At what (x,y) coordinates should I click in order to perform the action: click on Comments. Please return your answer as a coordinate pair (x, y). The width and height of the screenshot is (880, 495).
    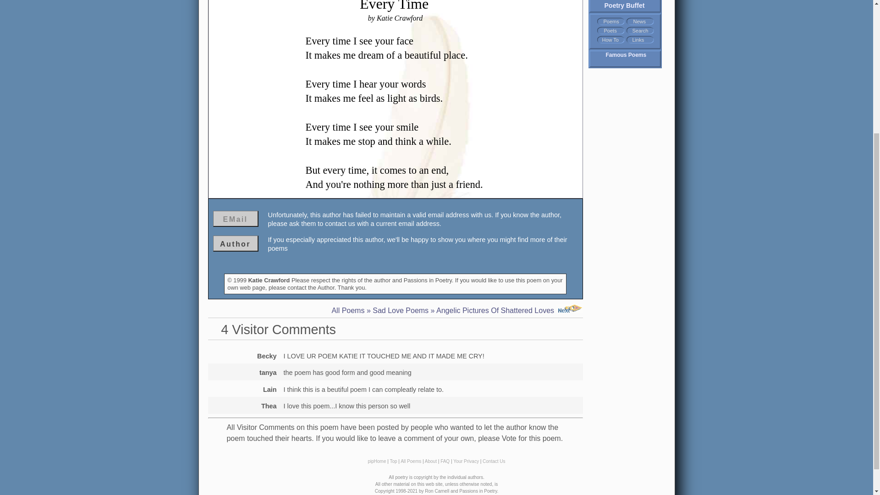
    Looking at the image, I should click on (395, 380).